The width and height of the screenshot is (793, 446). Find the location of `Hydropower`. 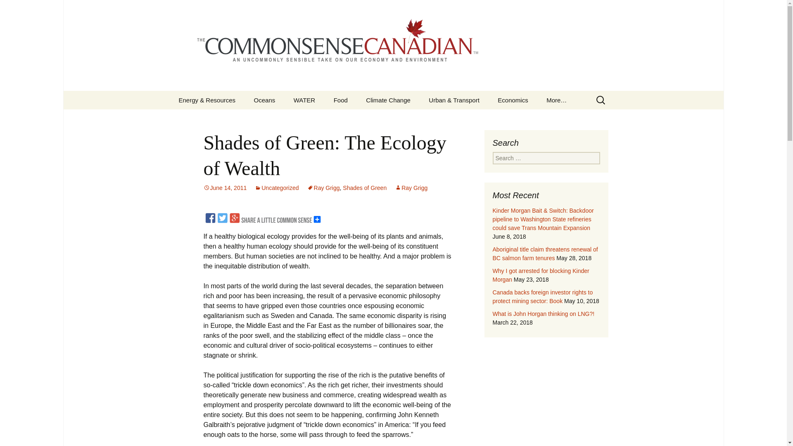

Hydropower is located at coordinates (326, 118).